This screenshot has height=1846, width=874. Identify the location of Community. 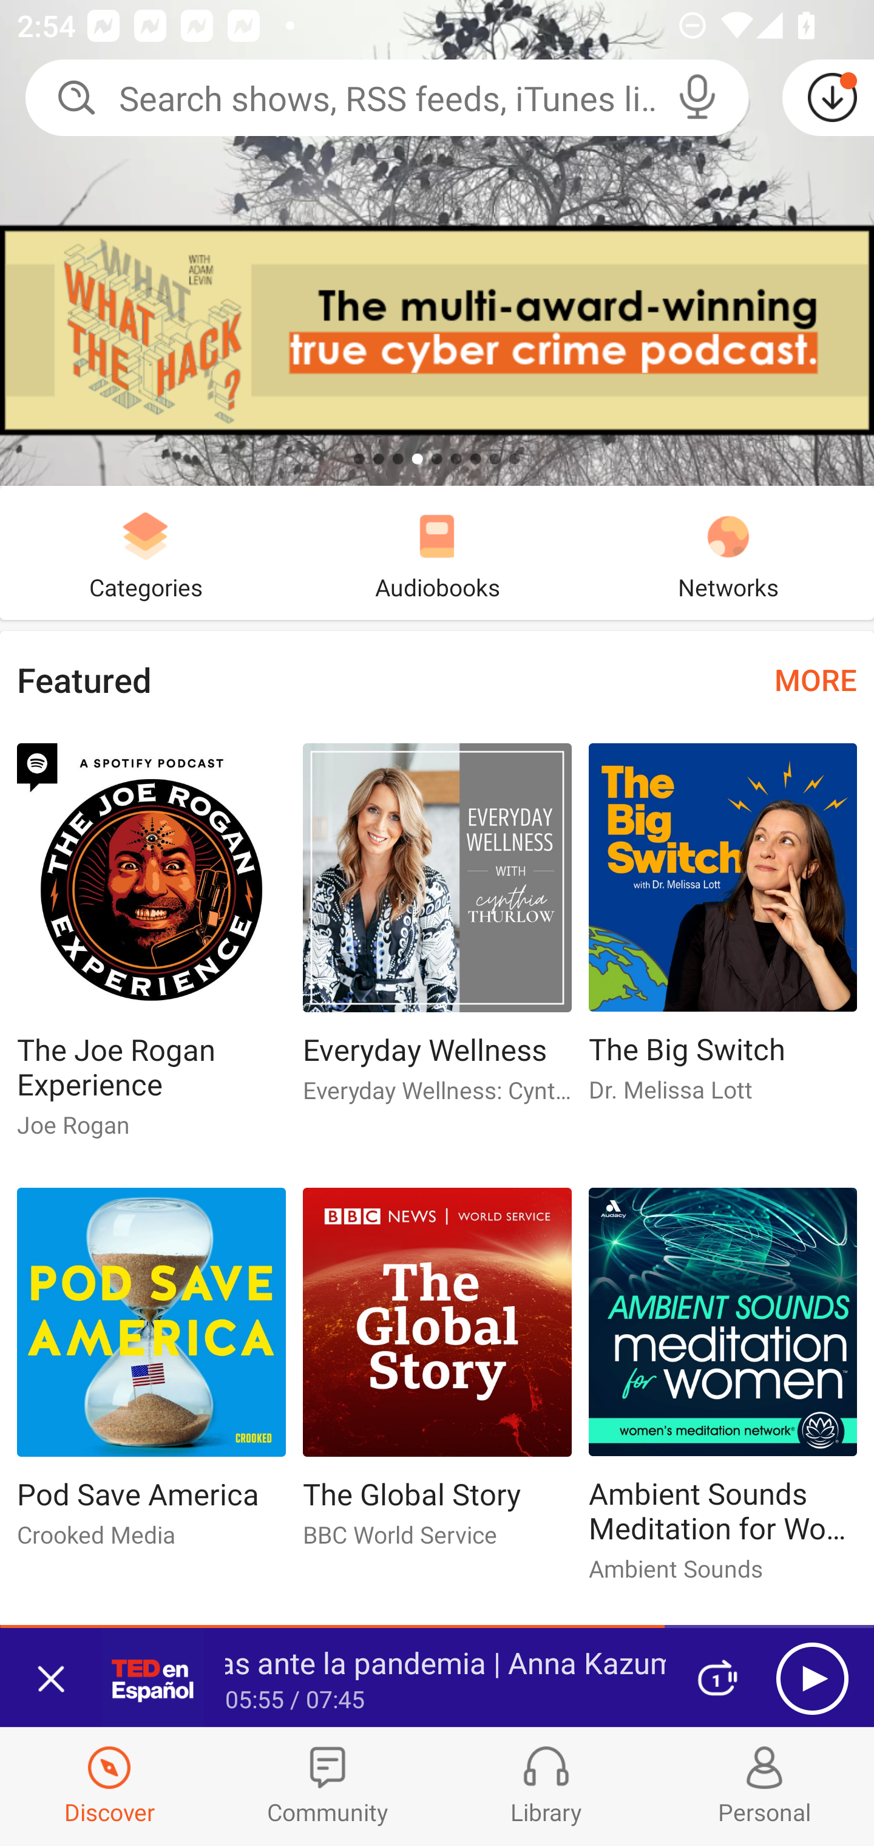
(328, 1786).